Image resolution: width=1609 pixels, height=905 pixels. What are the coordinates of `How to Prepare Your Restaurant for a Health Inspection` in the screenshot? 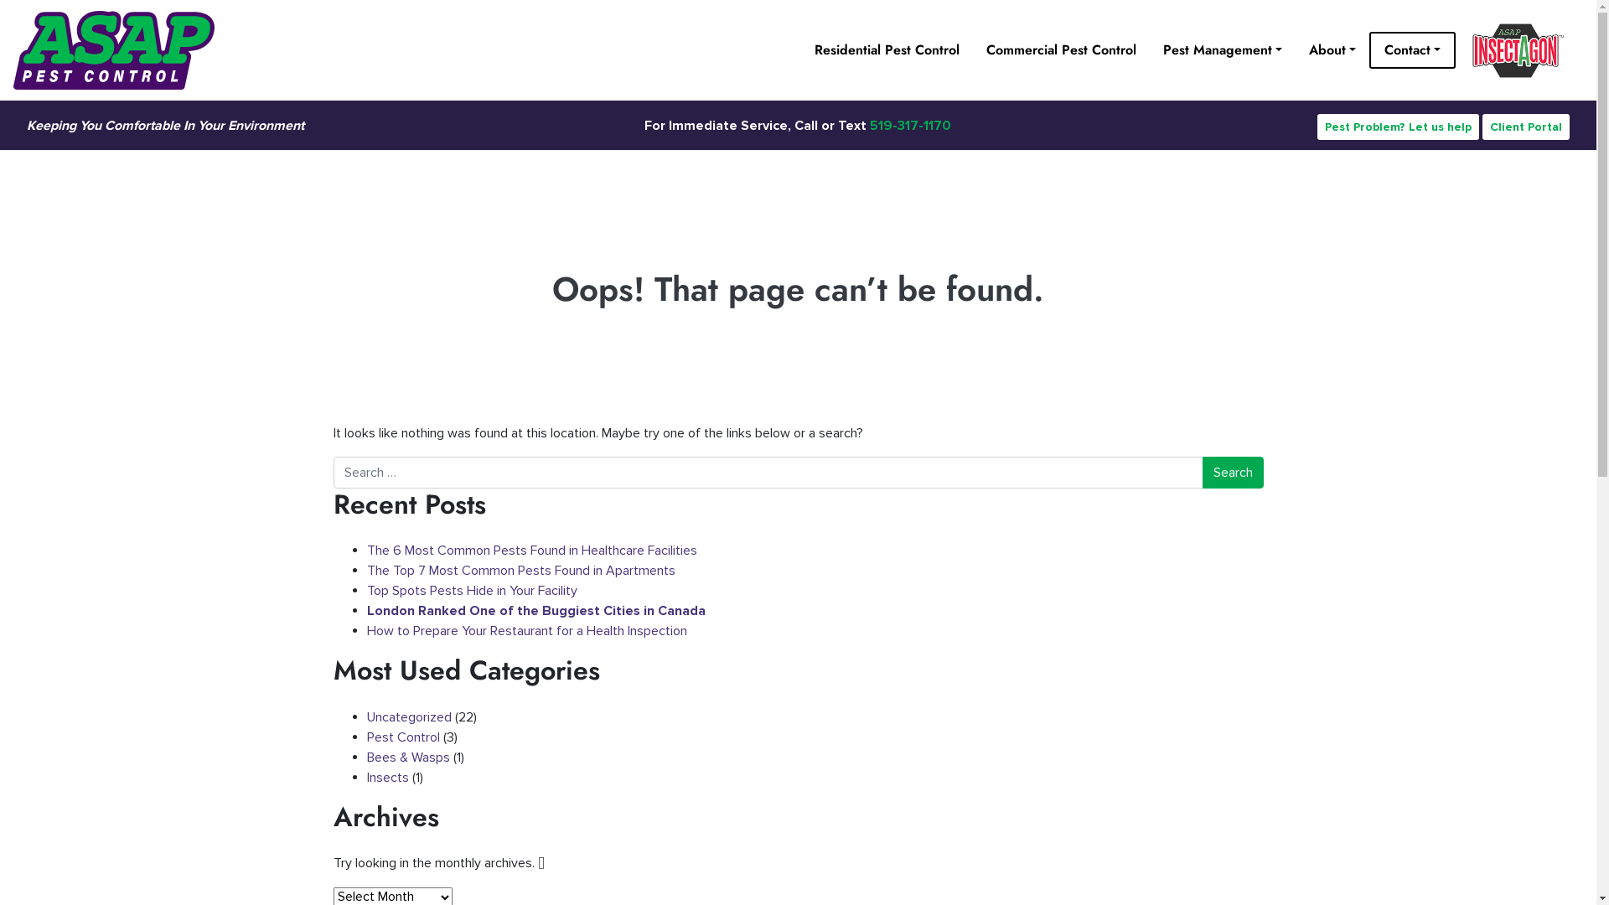 It's located at (527, 631).